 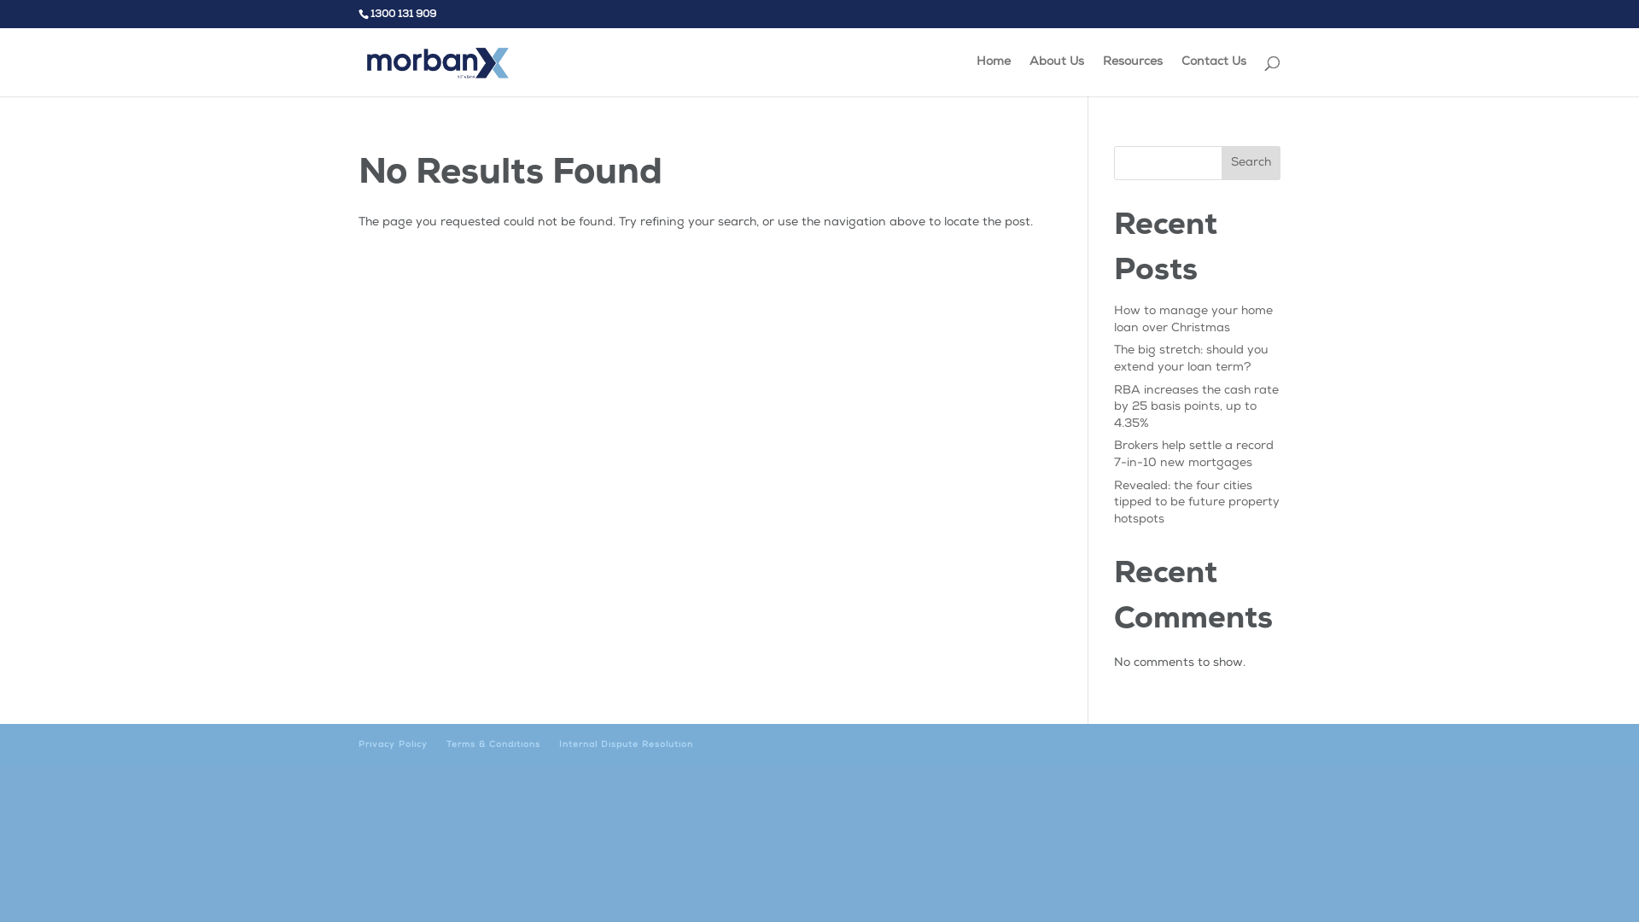 What do you see at coordinates (1197, 408) in the screenshot?
I see `RBA increases the cash rate by 25 basis points, up to 4.35%` at bounding box center [1197, 408].